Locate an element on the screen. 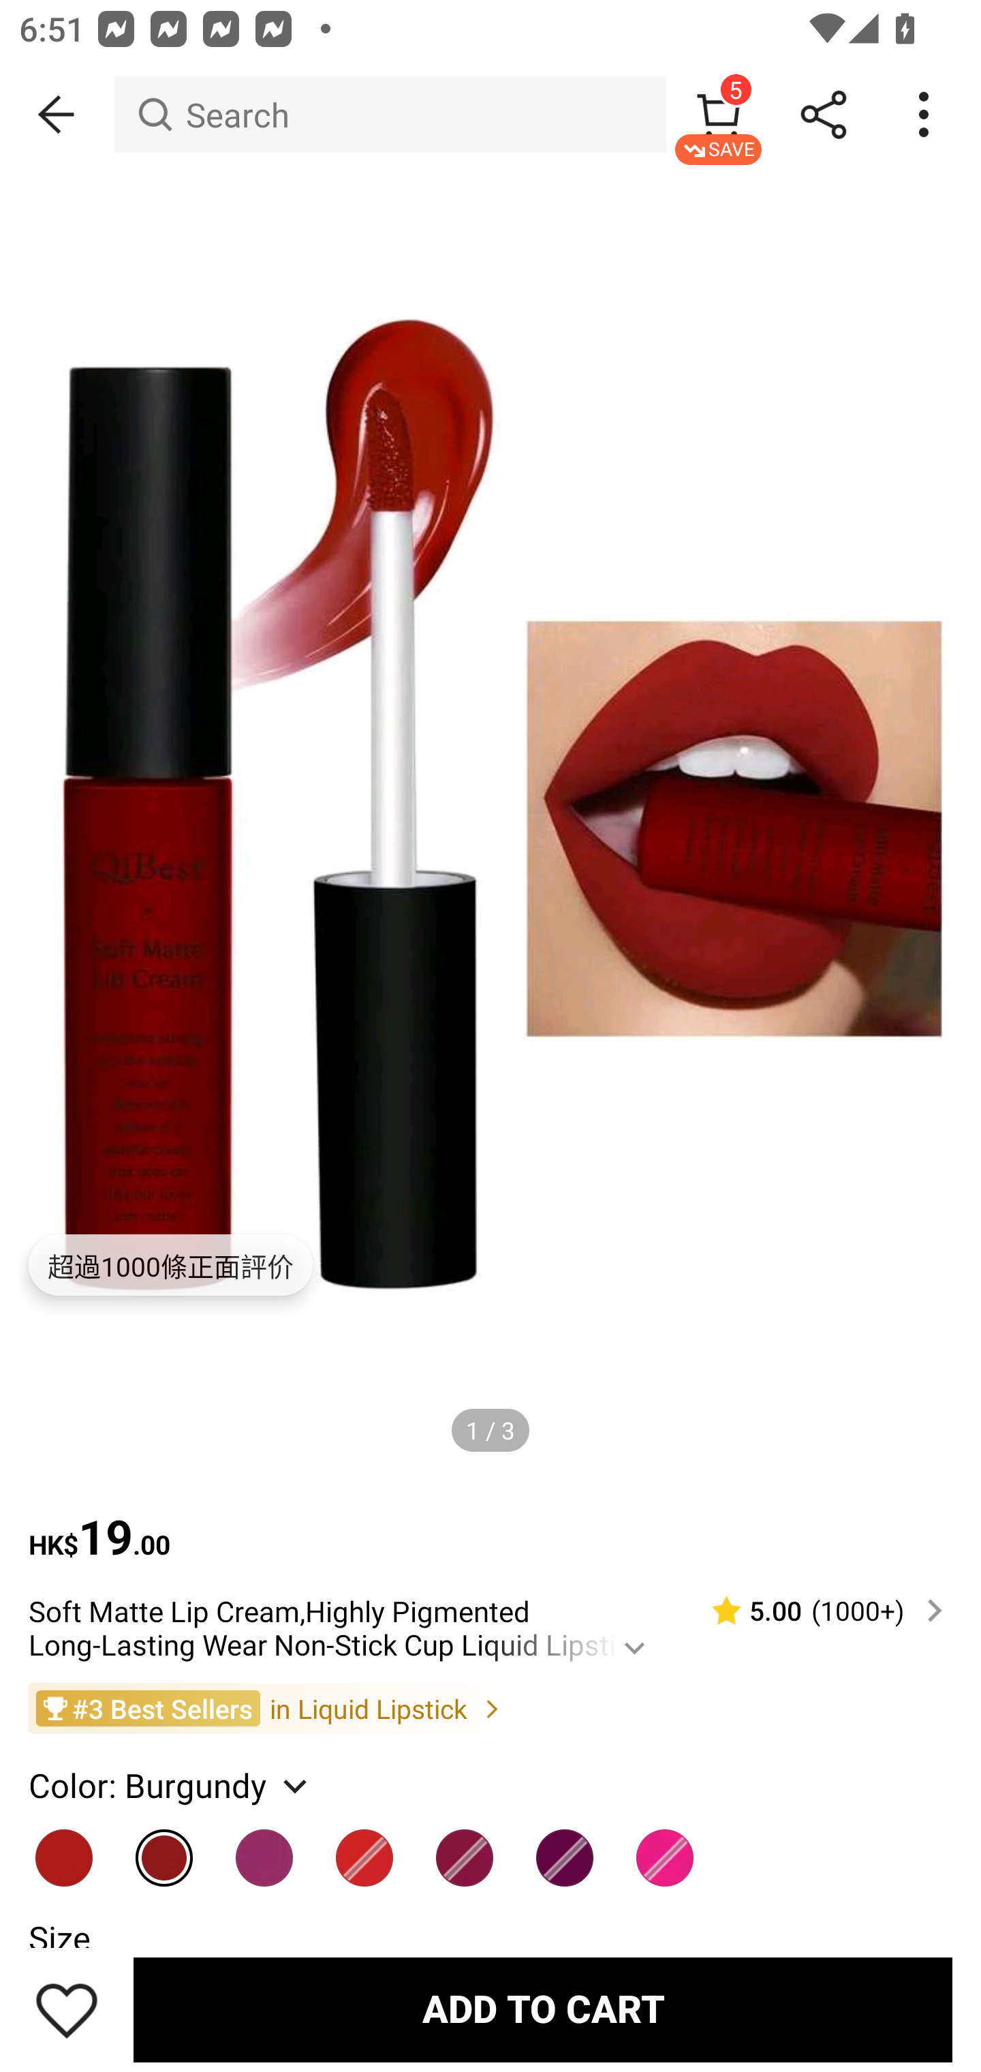 This screenshot has height=2072, width=981. Mauve Purple is located at coordinates (264, 1847).